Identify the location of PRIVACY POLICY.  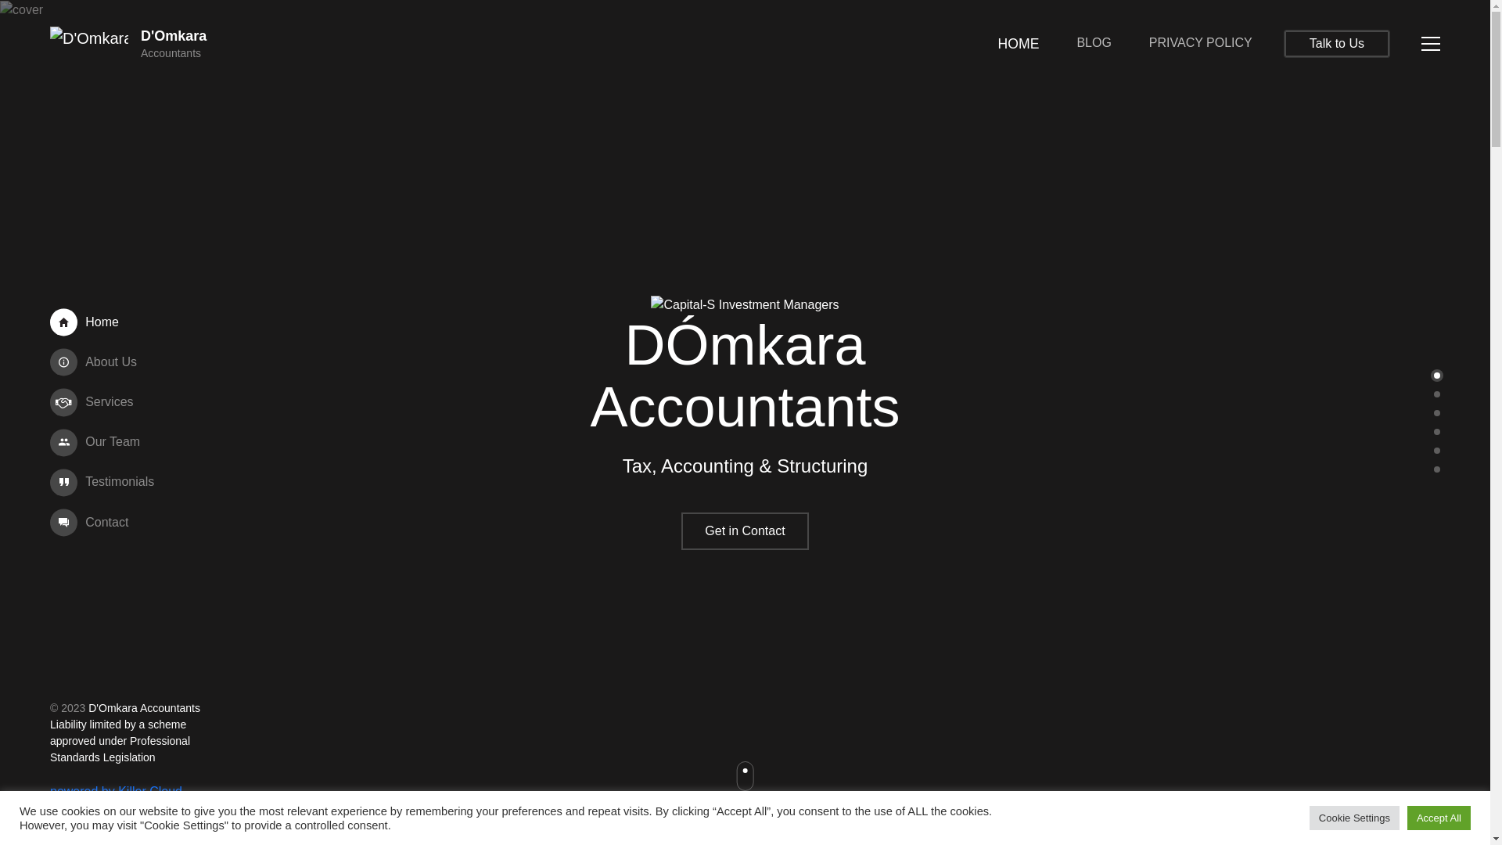
(1201, 43).